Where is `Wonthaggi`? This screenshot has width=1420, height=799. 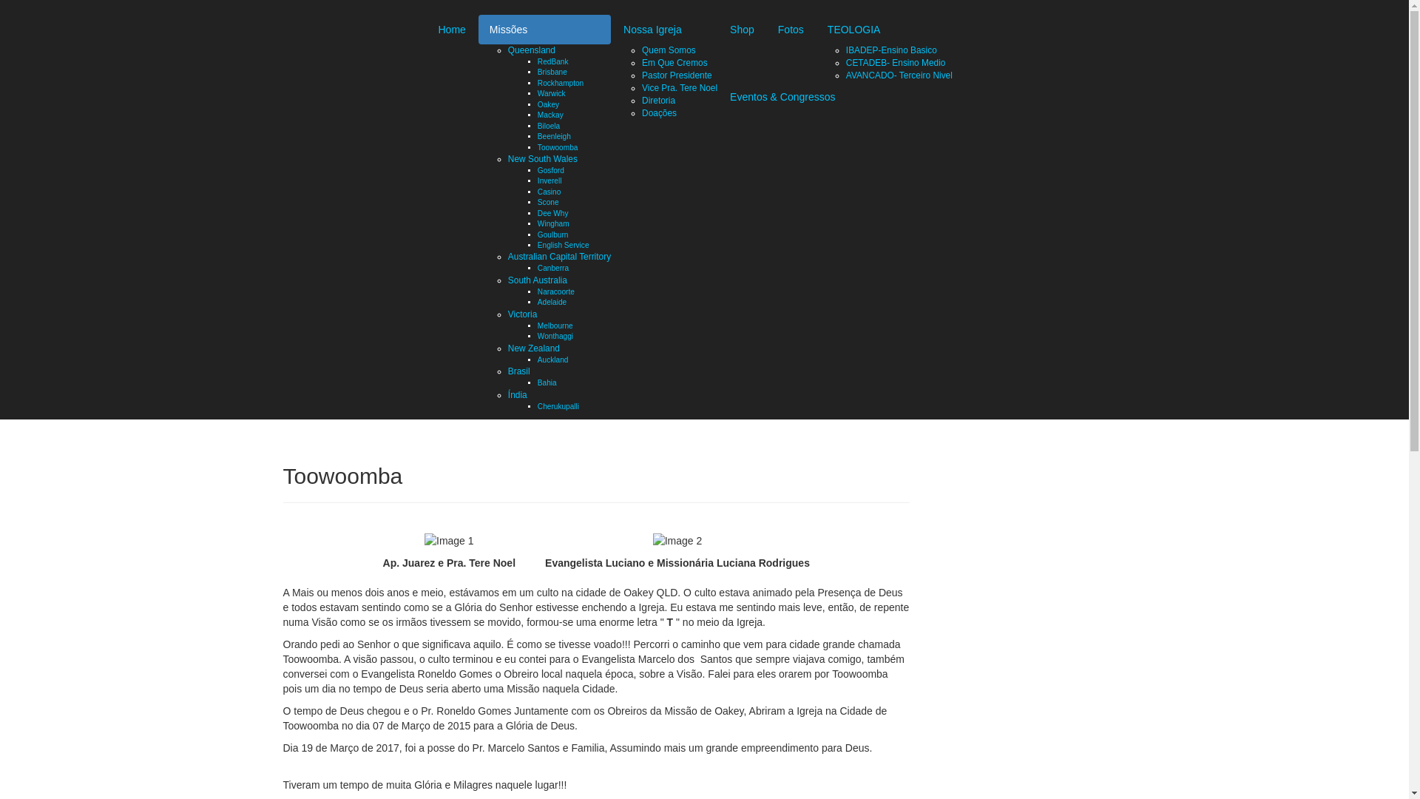 Wonthaggi is located at coordinates (555, 336).